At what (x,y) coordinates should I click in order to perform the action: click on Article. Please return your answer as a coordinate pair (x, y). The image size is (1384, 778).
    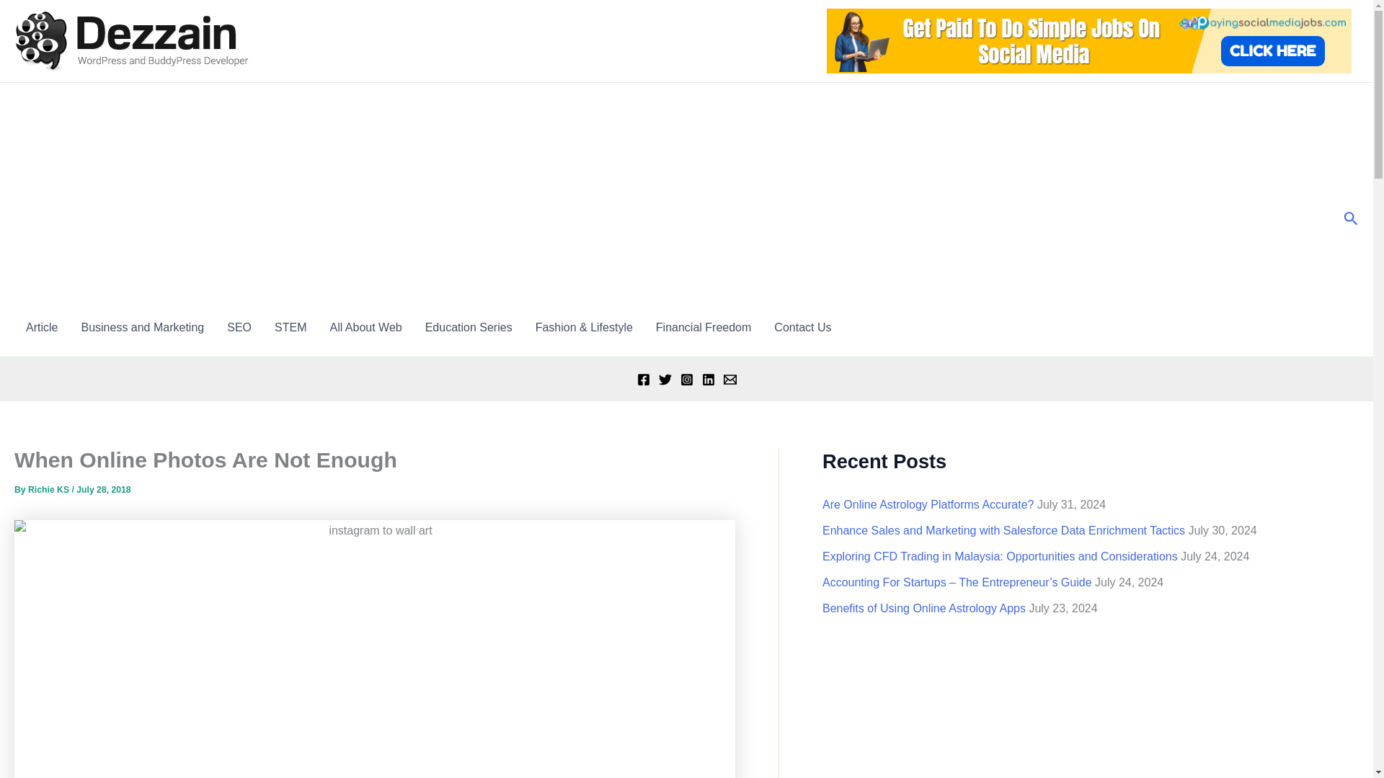
    Looking at the image, I should click on (42, 327).